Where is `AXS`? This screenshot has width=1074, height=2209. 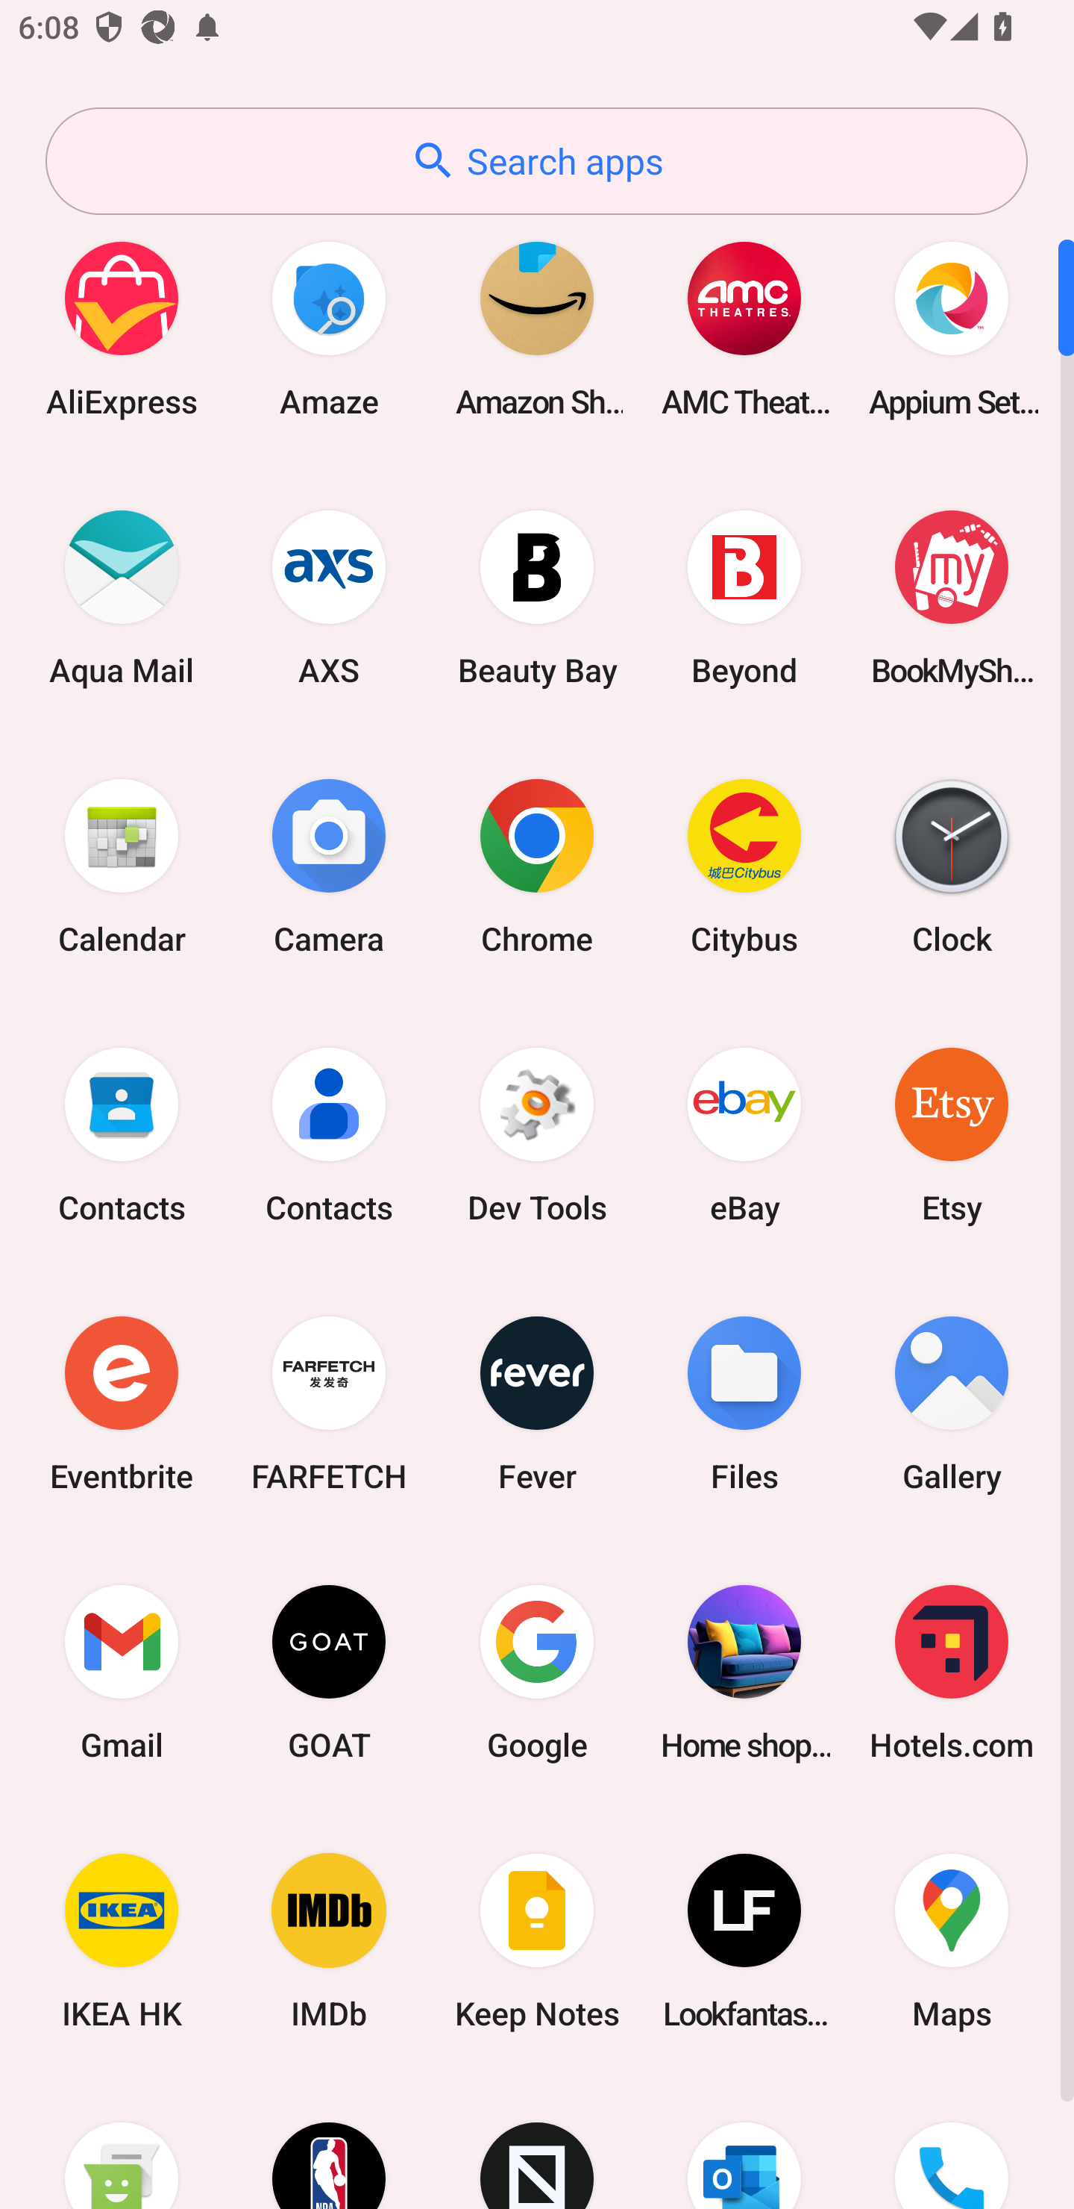 AXS is located at coordinates (329, 597).